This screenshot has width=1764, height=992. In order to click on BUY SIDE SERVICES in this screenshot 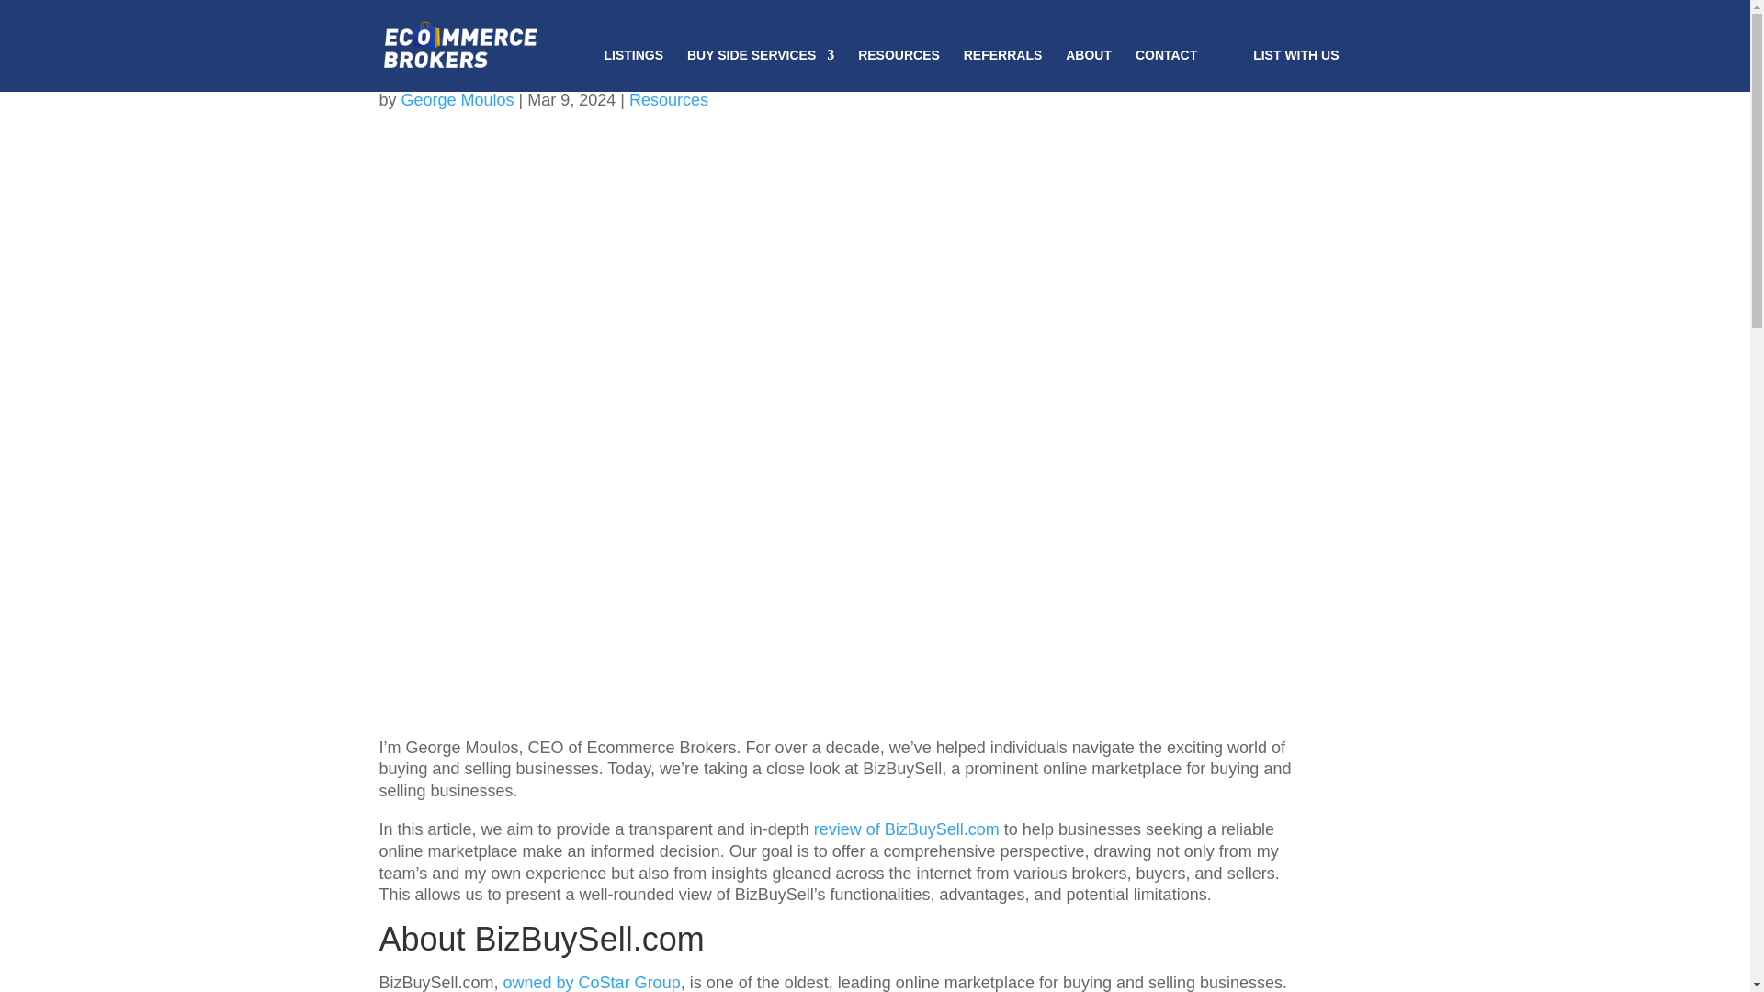, I will do `click(761, 70)`.